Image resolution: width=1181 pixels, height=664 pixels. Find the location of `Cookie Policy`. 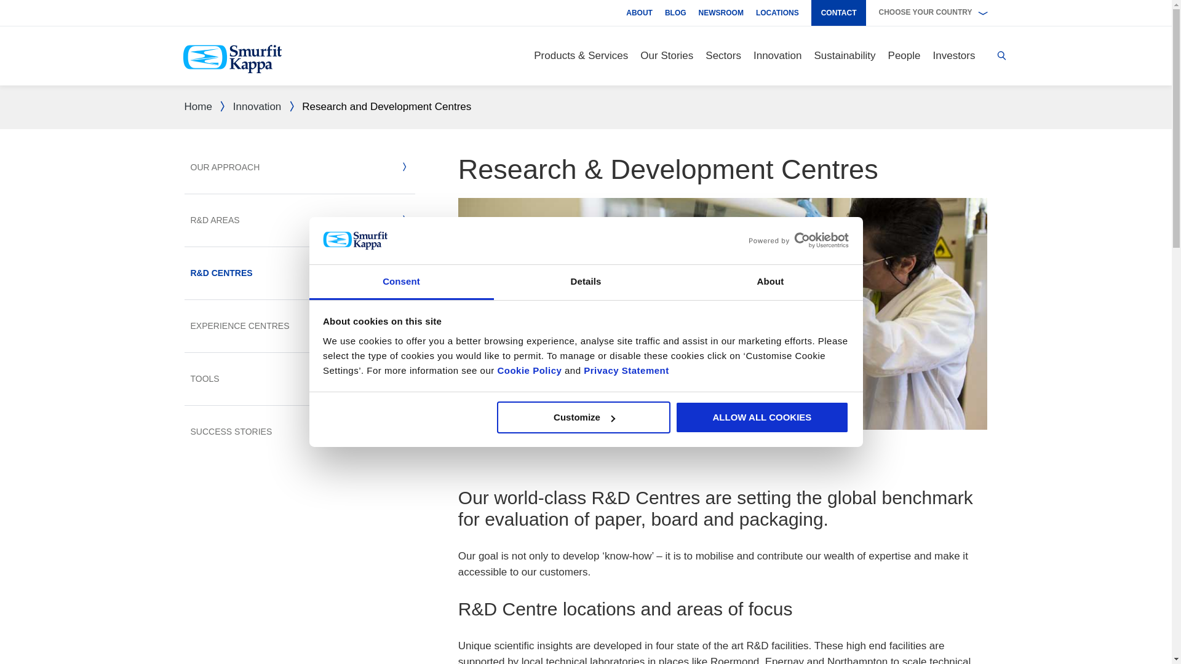

Cookie Policy is located at coordinates (529, 370).